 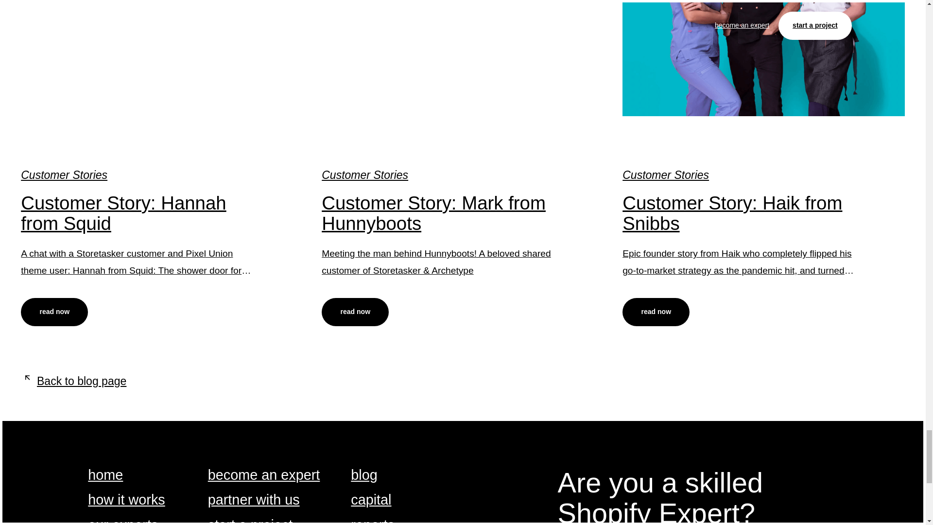 I want to click on reports, so click(x=372, y=521).